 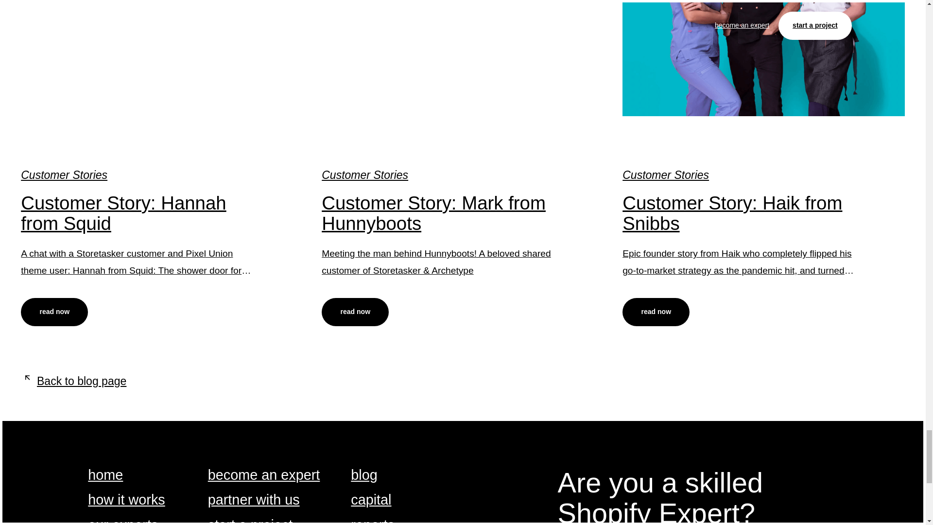 I want to click on reports, so click(x=372, y=521).